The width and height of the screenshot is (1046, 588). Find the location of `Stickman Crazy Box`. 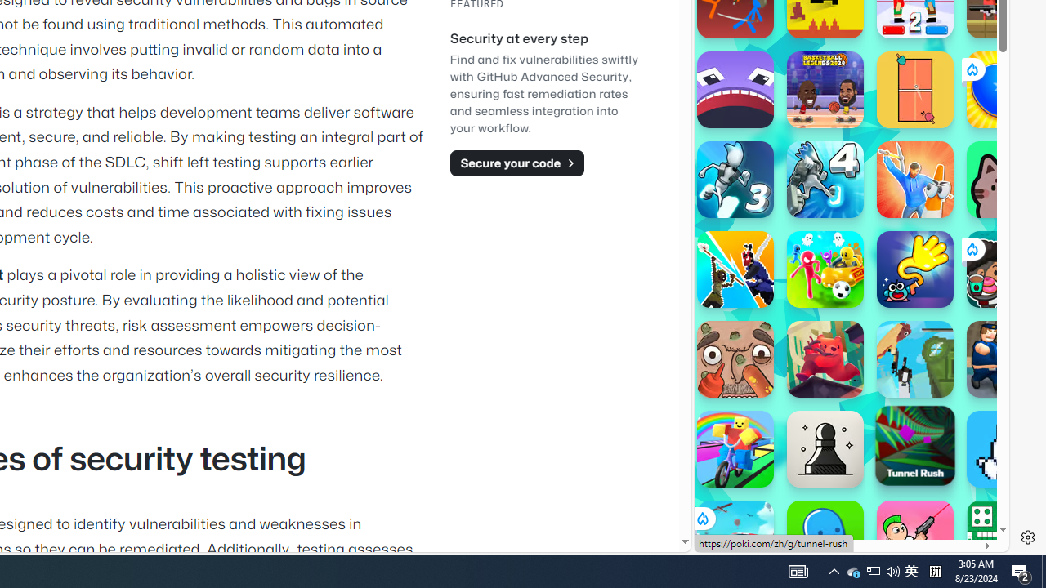

Stickman Crazy Box is located at coordinates (825, 269).